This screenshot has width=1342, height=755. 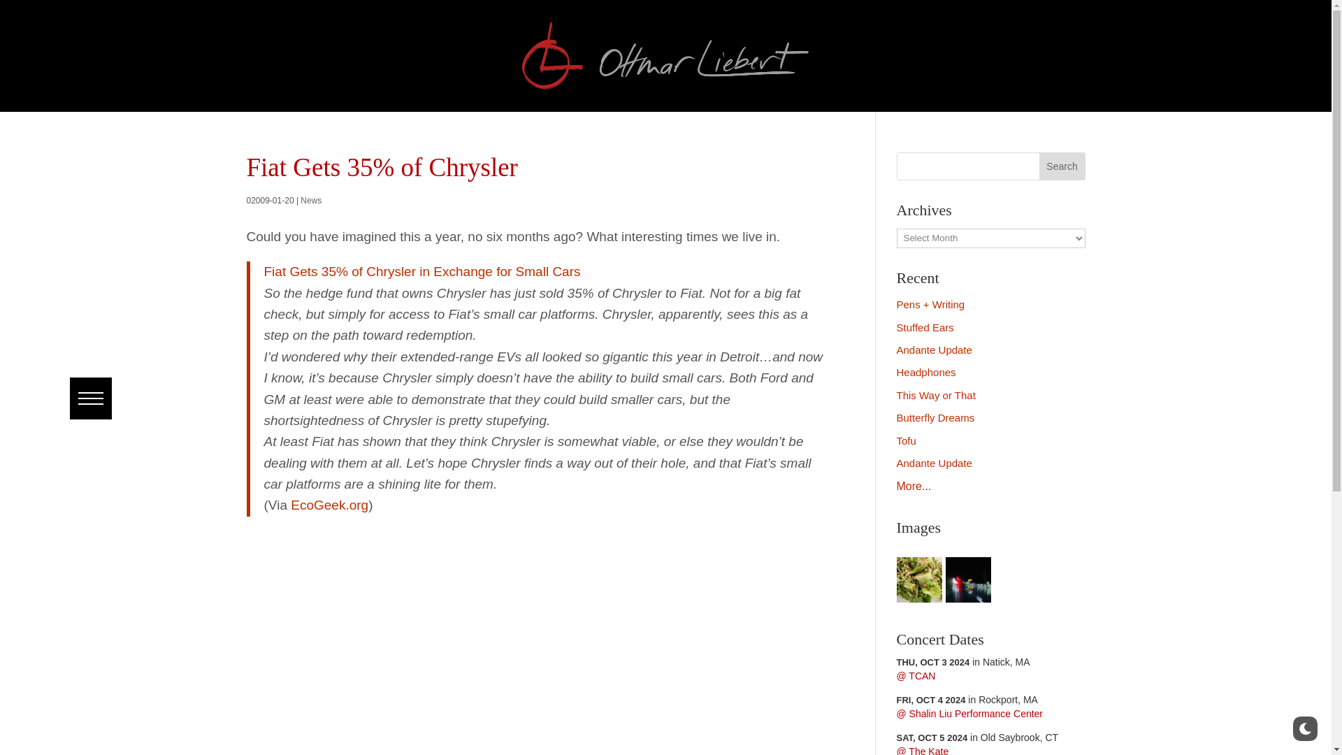 What do you see at coordinates (311, 200) in the screenshot?
I see `News` at bounding box center [311, 200].